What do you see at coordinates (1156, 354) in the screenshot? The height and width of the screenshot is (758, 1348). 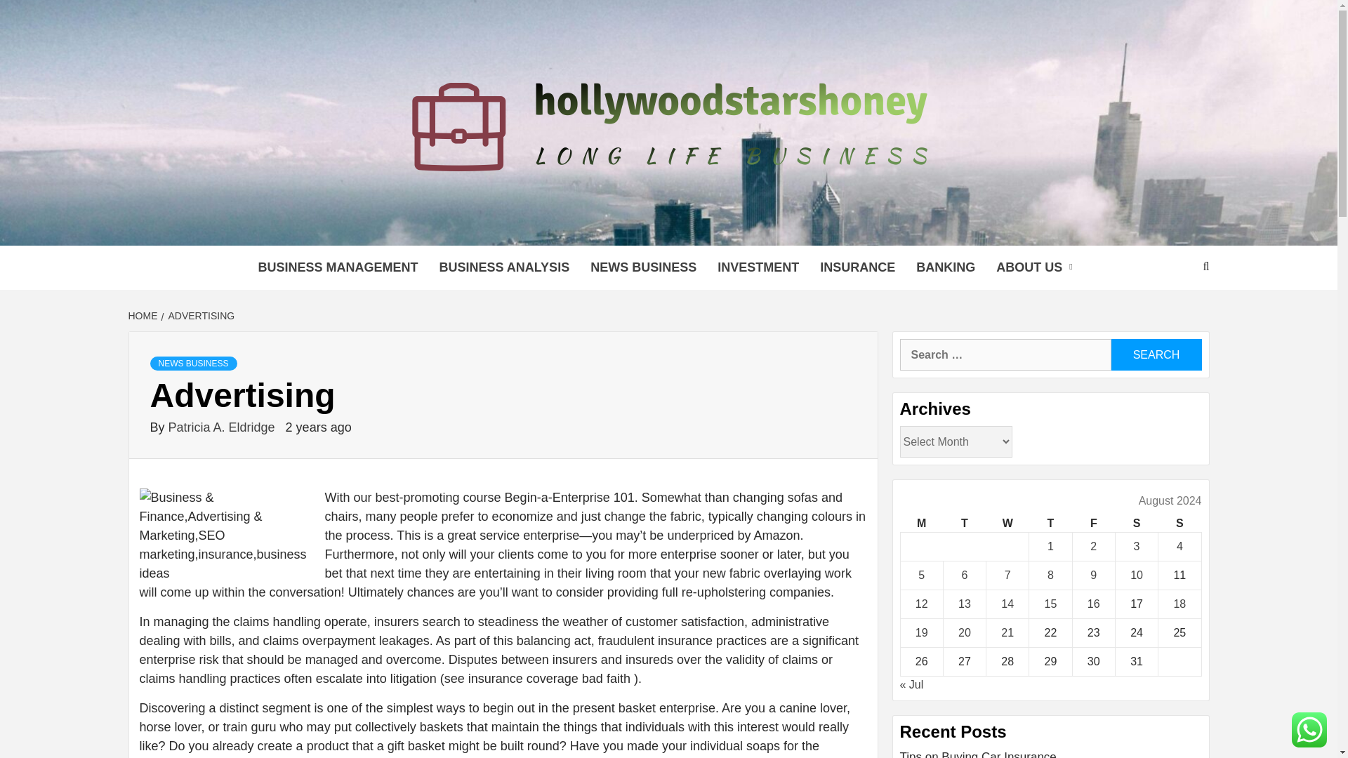 I see `Search` at bounding box center [1156, 354].